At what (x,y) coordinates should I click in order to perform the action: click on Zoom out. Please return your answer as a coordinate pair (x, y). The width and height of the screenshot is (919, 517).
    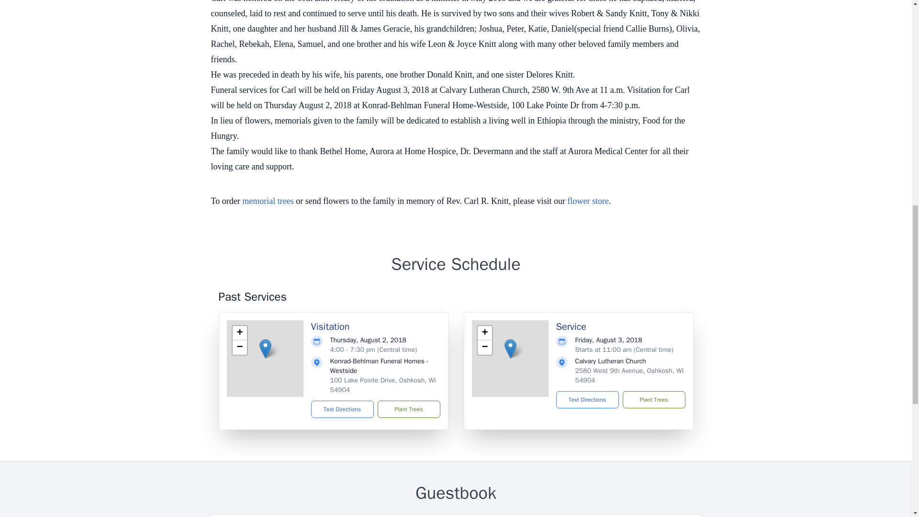
    Looking at the image, I should click on (239, 347).